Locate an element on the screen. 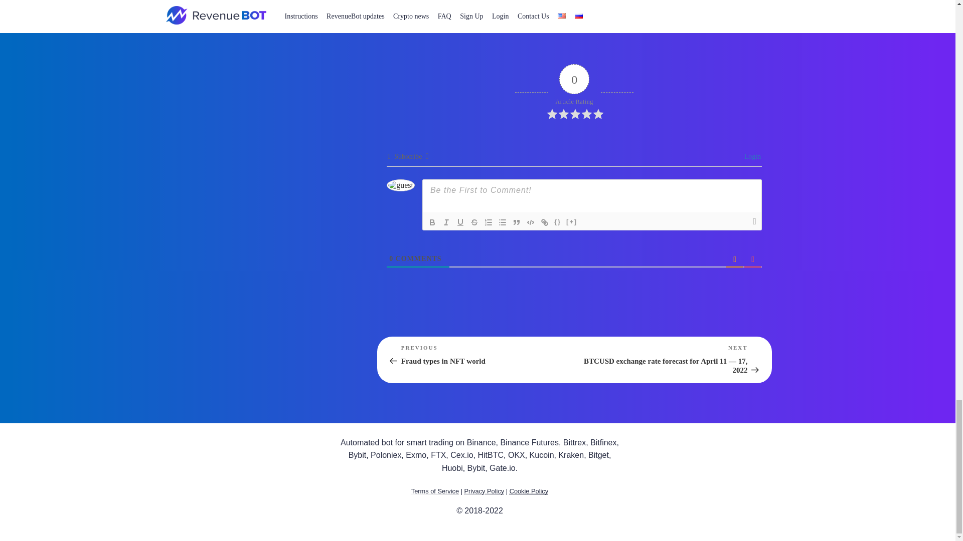 This screenshot has height=541, width=963. Source Code is located at coordinates (558, 222).